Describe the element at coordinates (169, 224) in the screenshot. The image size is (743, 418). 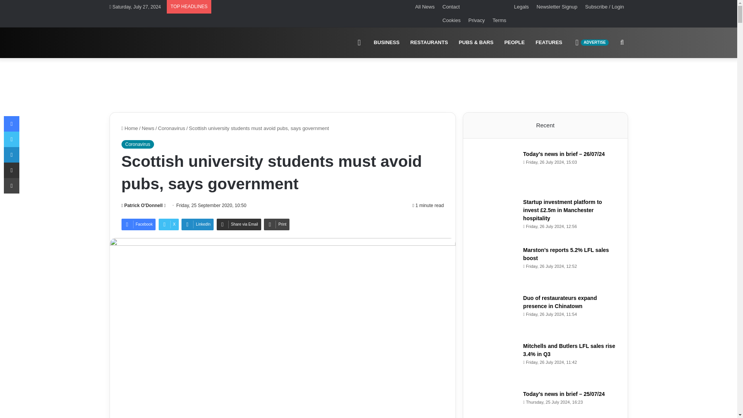
I see `X` at that location.